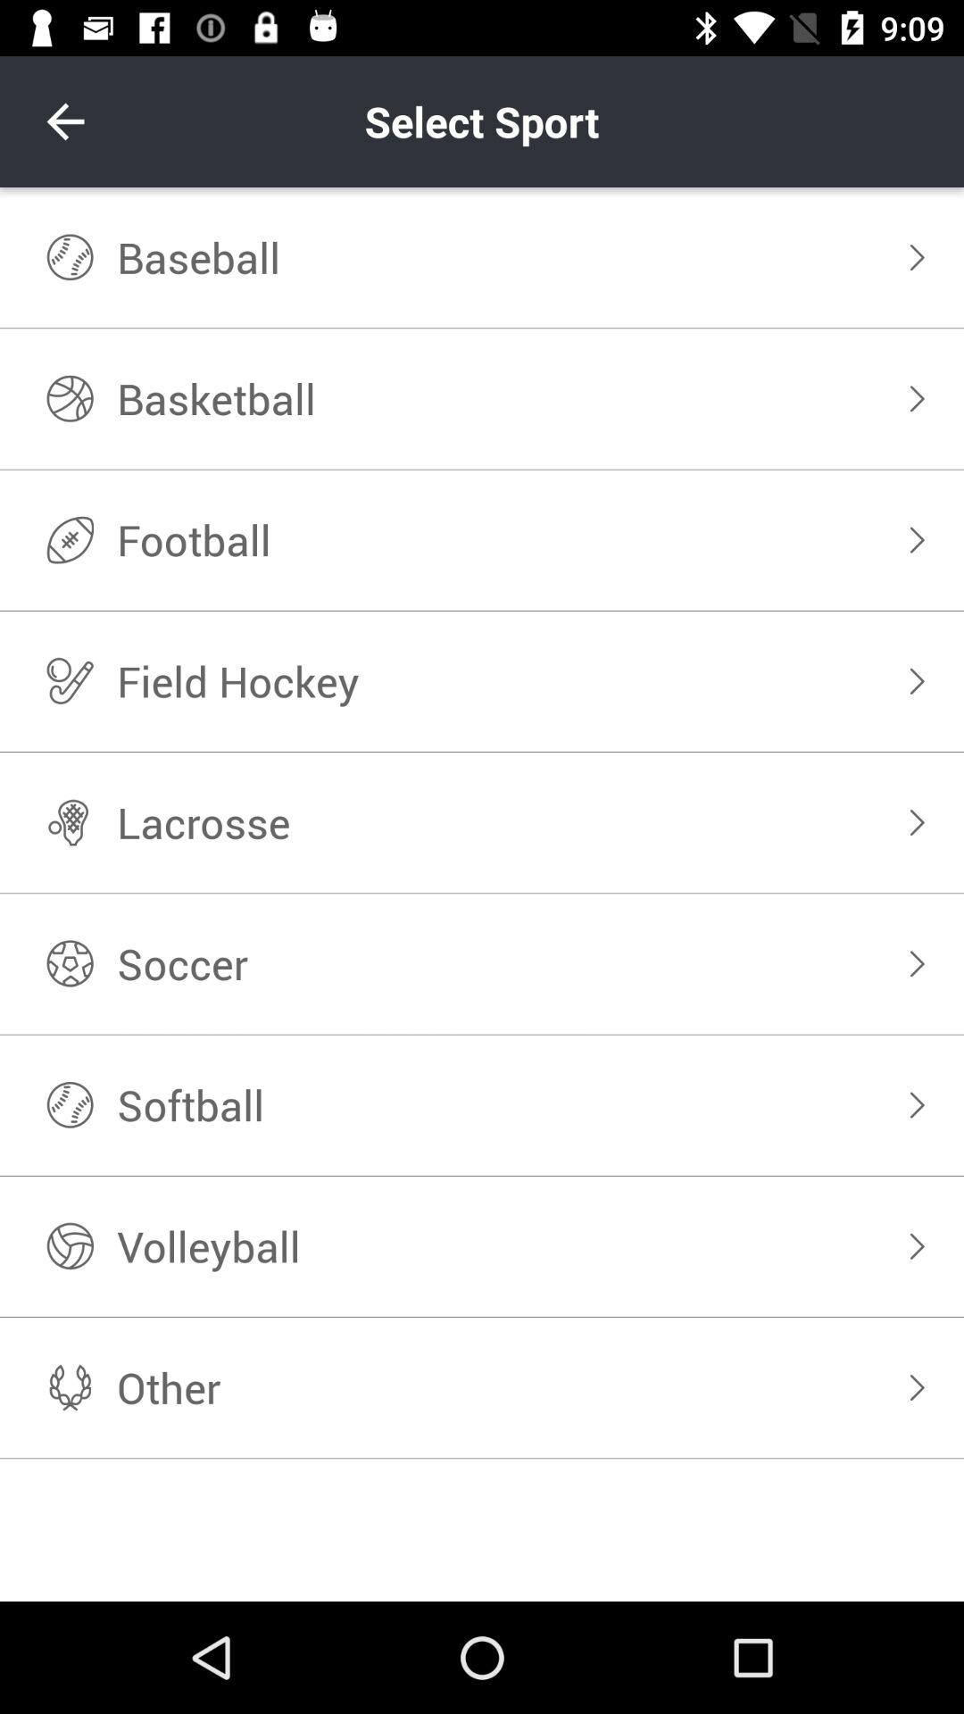  I want to click on select item next to select sport icon, so click(65, 121).